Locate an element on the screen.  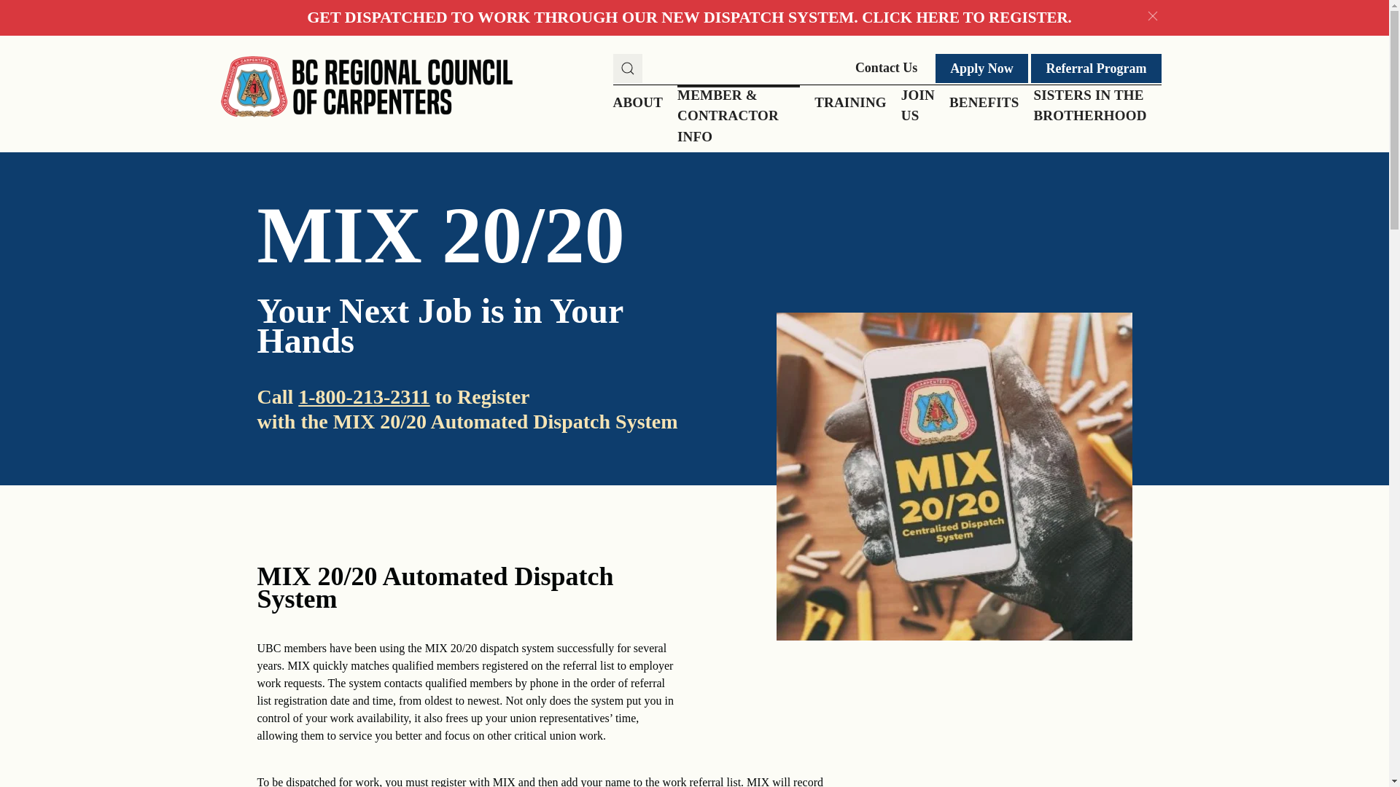
CLICK HERE TO REGISTER. is located at coordinates (966, 17).